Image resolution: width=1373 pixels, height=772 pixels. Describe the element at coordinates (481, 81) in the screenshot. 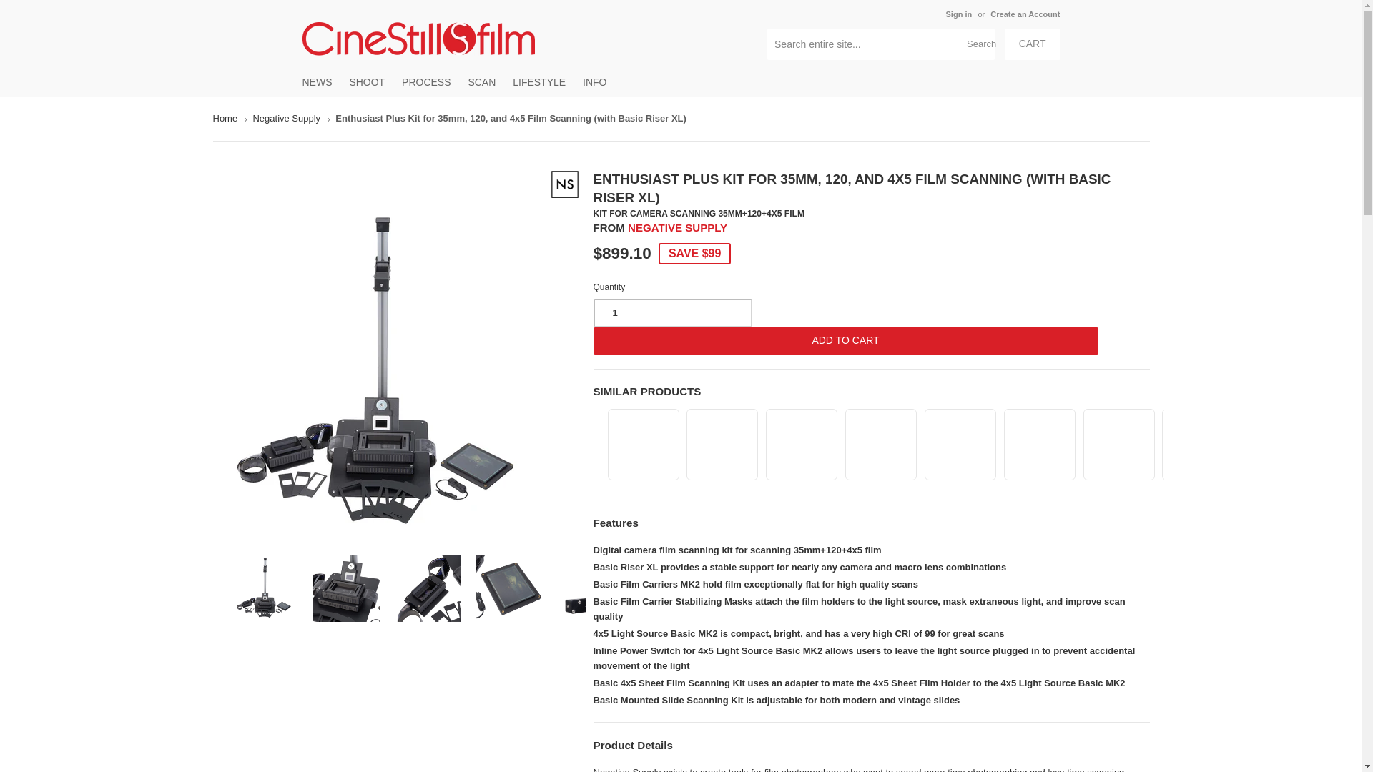

I see `SCAN` at that location.